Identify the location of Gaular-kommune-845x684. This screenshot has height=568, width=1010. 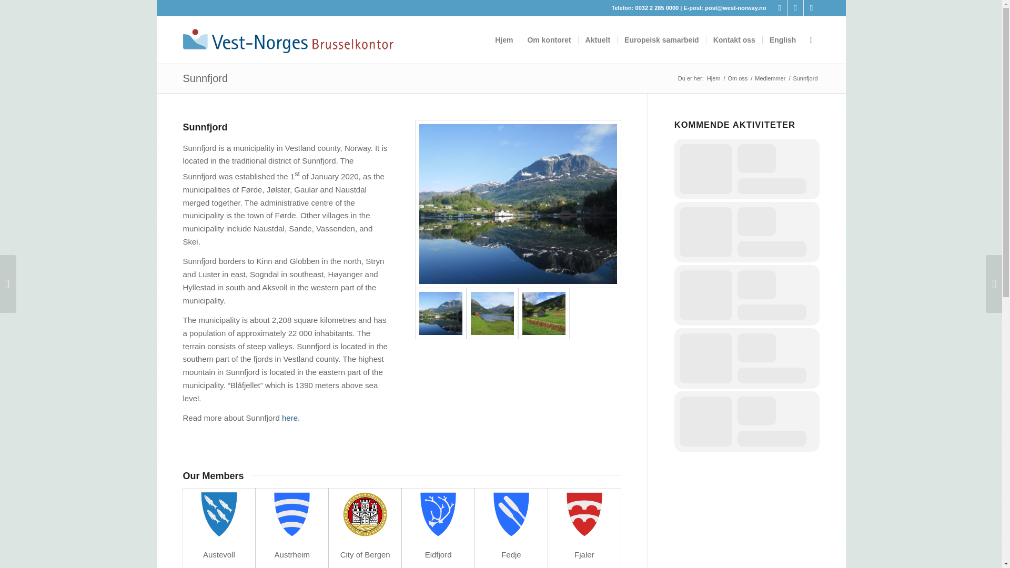
(518, 204).